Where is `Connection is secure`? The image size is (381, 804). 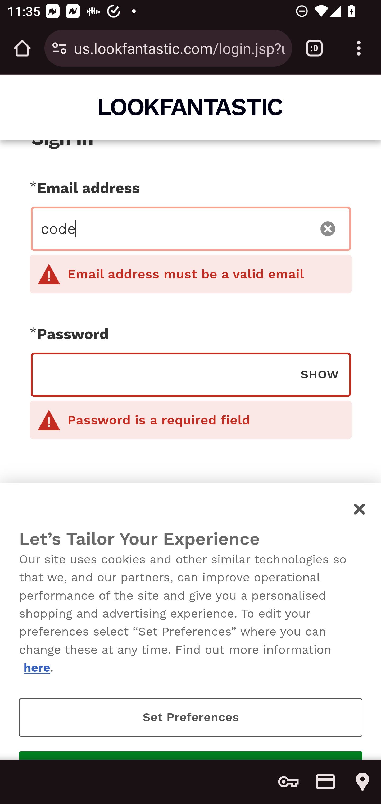
Connection is secure is located at coordinates (59, 48).